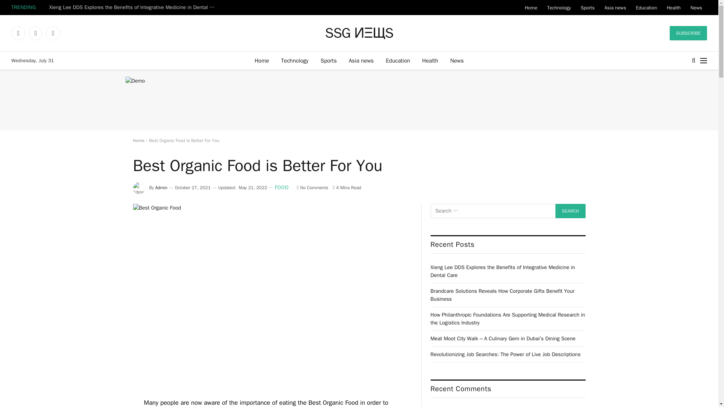 The width and height of the screenshot is (724, 407). I want to click on Asia news, so click(361, 60).